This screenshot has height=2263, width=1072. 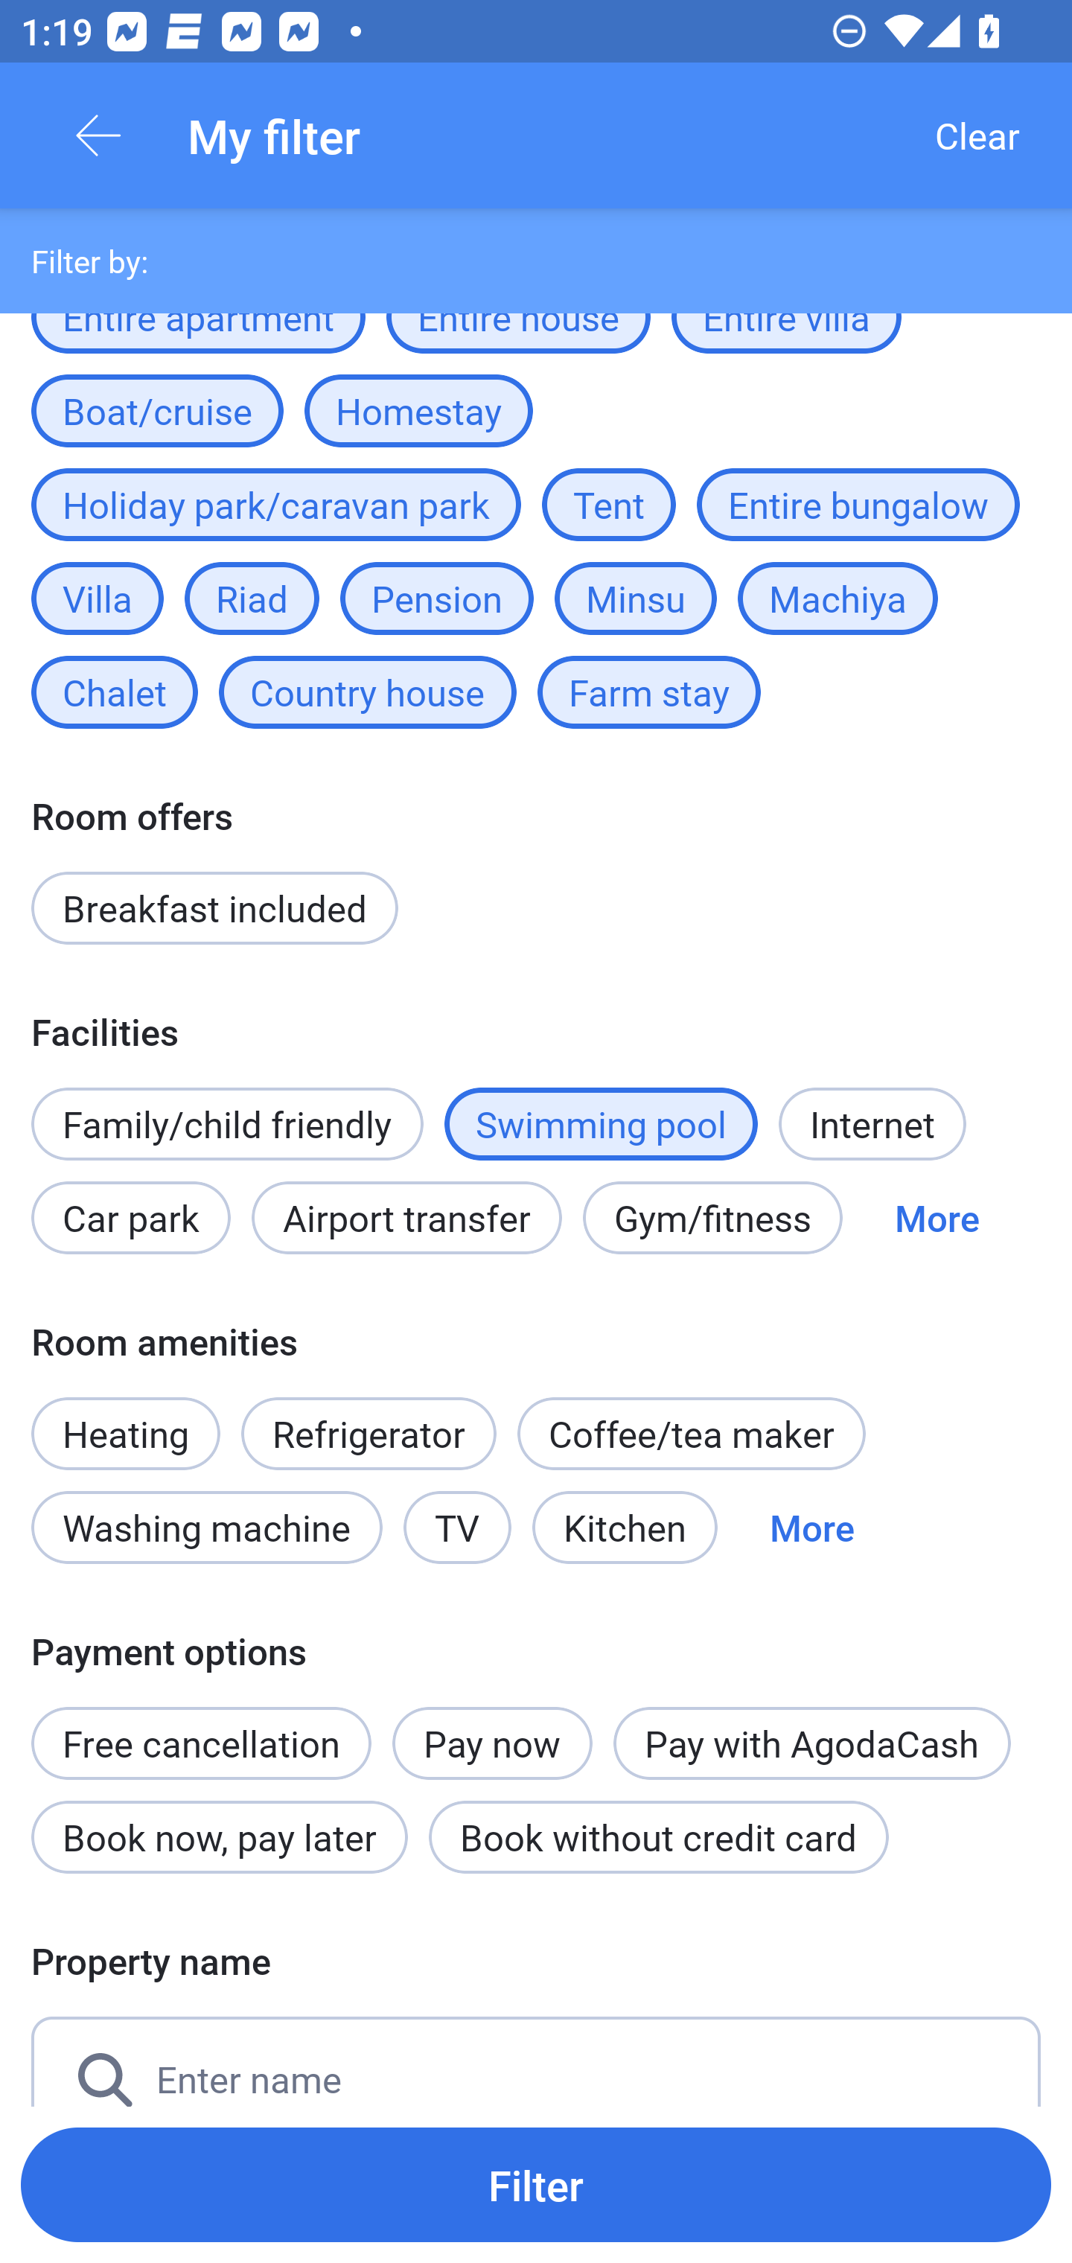 I want to click on Breakfast included, so click(x=214, y=908).